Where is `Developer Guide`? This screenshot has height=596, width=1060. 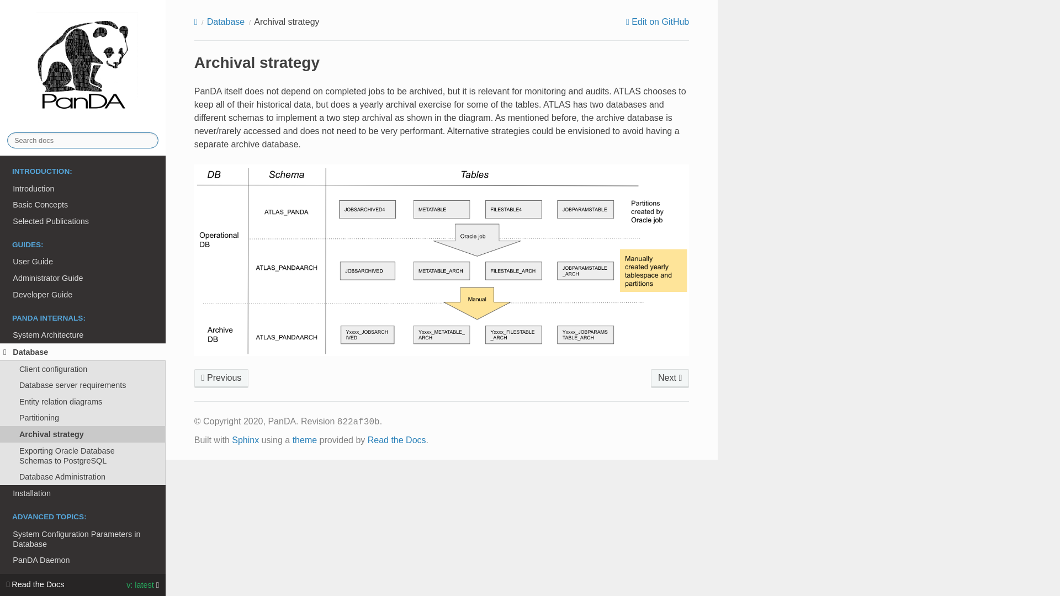 Developer Guide is located at coordinates (83, 295).